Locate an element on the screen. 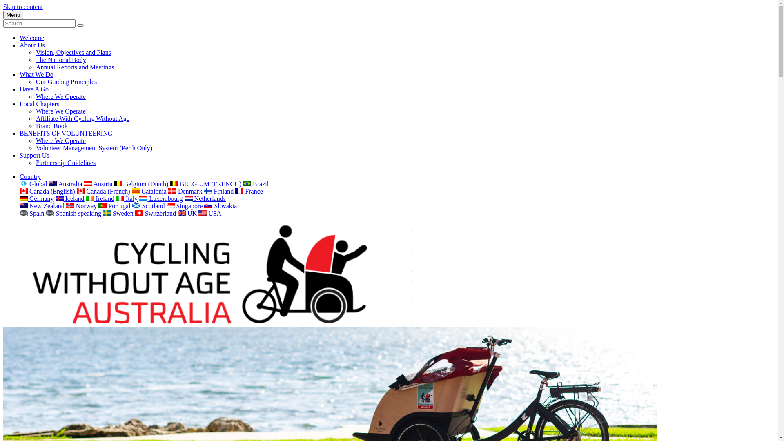   Austria is located at coordinates (98, 184).